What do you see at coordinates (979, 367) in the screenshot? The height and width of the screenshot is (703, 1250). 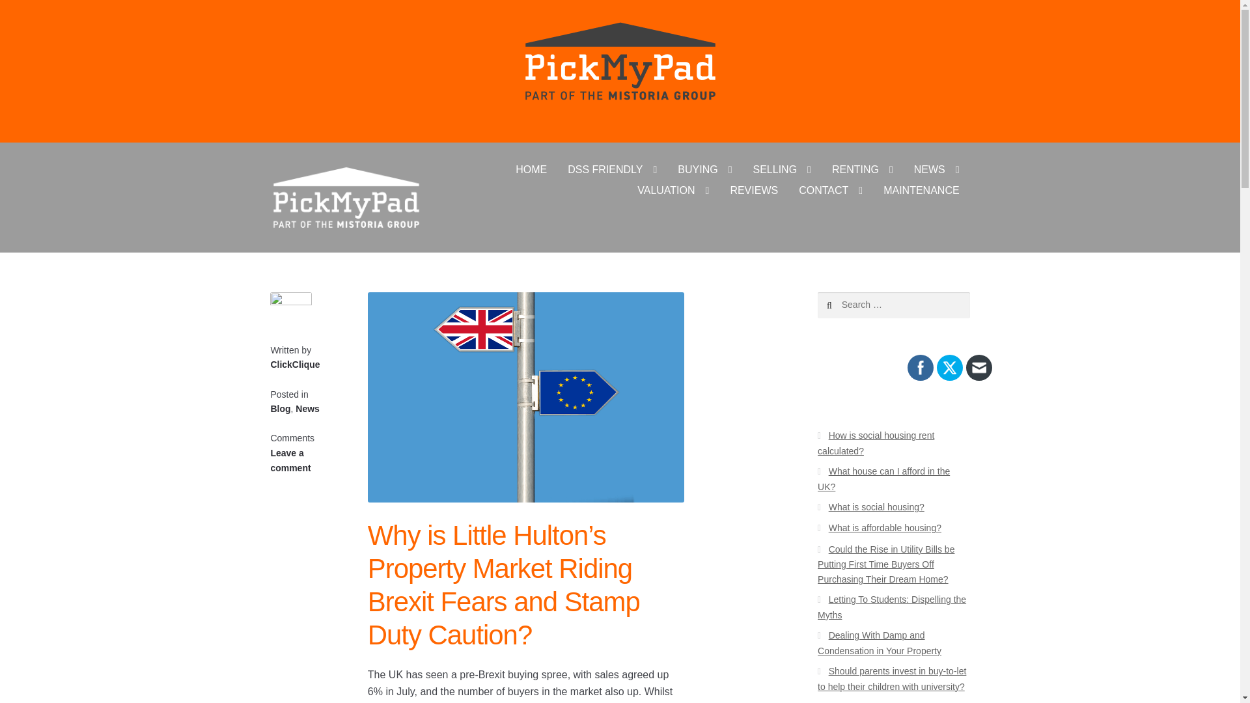 I see `Follow by Email` at bounding box center [979, 367].